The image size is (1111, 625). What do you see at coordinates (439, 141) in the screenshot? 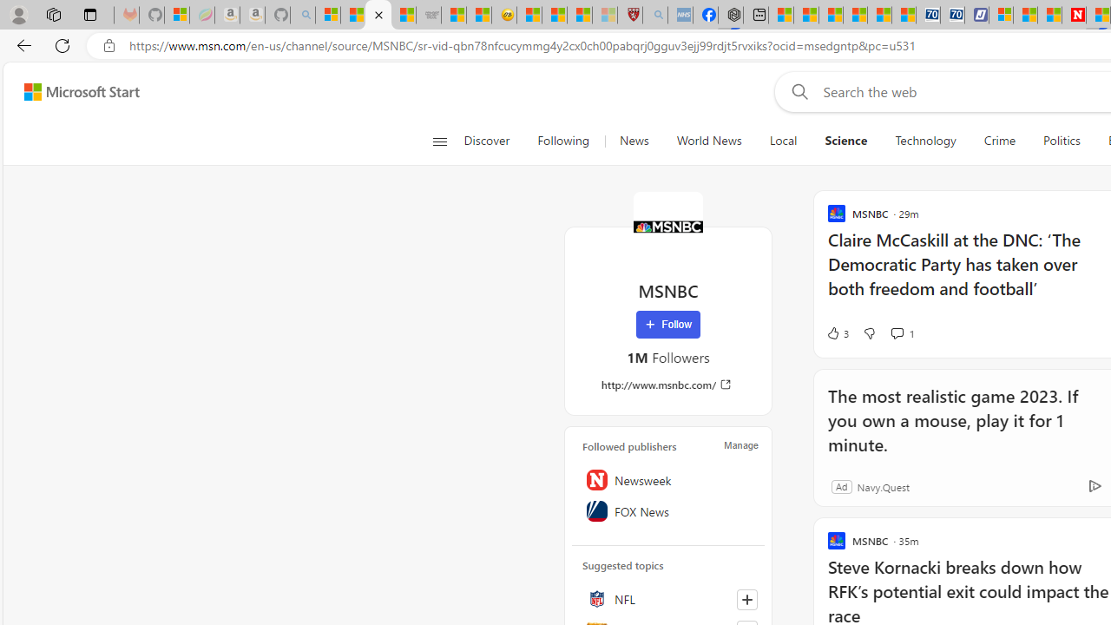
I see `Open navigation menu` at bounding box center [439, 141].